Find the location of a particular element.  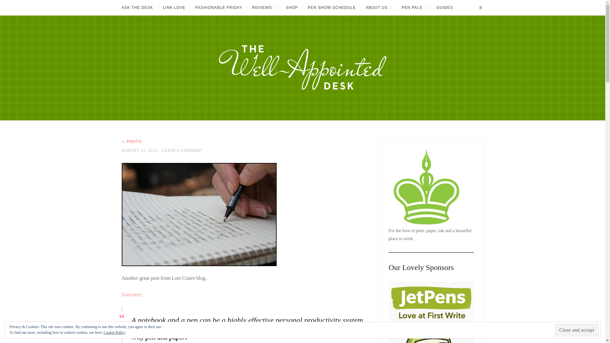

ABOUT US is located at coordinates (378, 8).